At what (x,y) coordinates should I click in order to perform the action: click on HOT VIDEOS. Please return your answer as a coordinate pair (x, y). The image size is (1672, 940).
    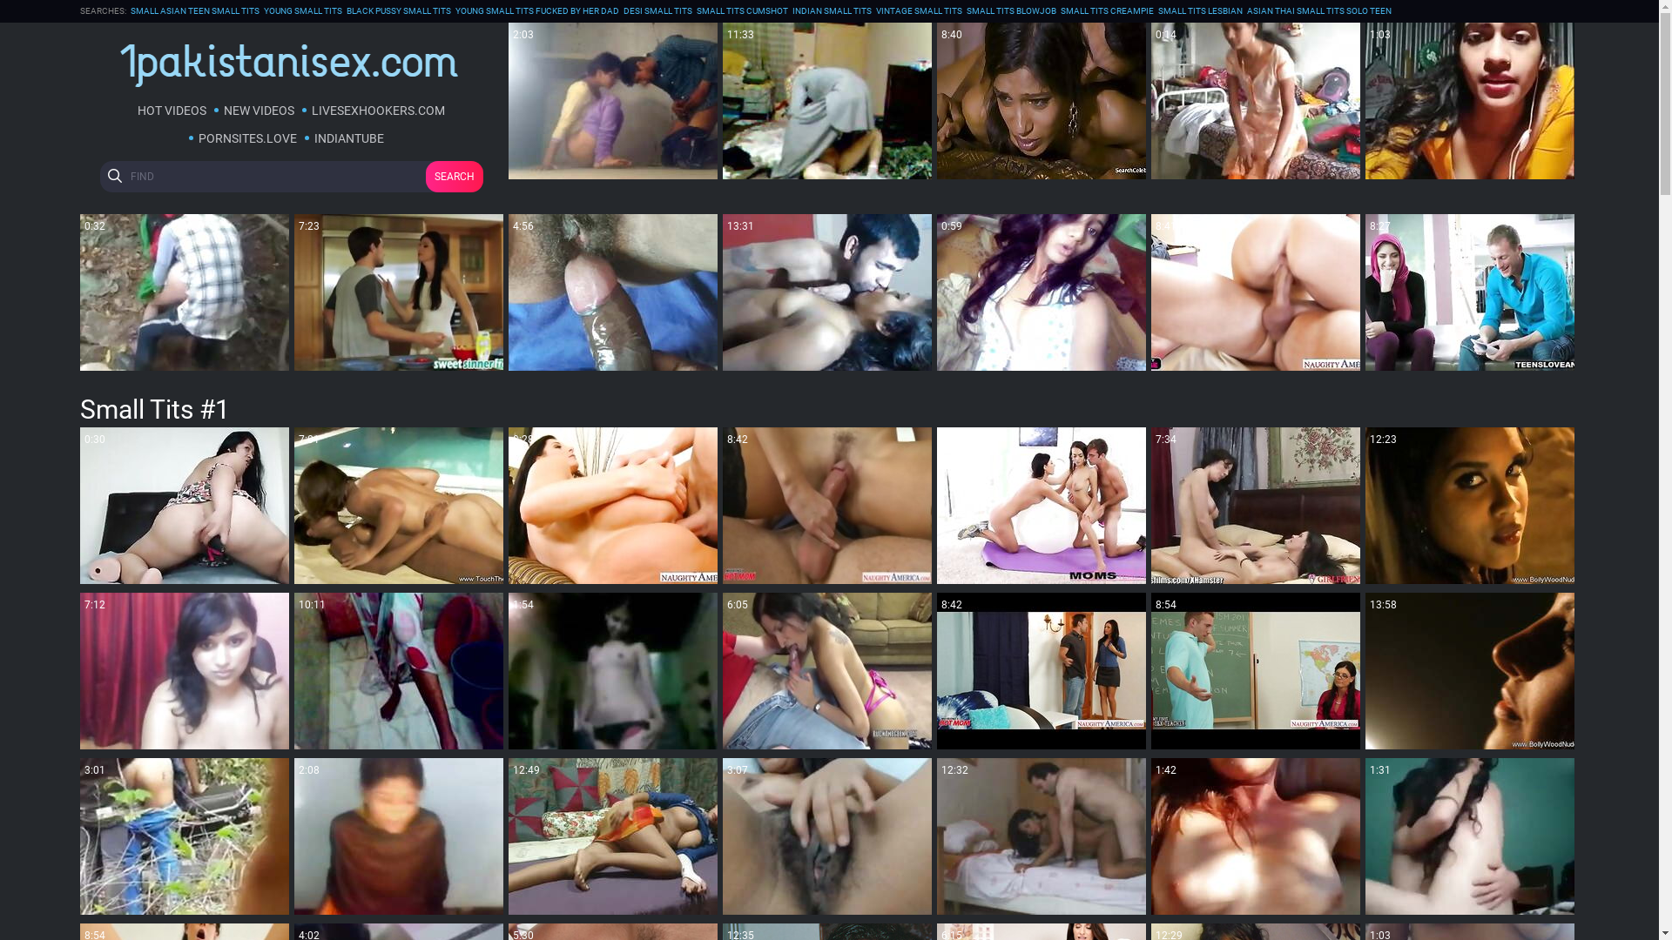
    Looking at the image, I should click on (172, 111).